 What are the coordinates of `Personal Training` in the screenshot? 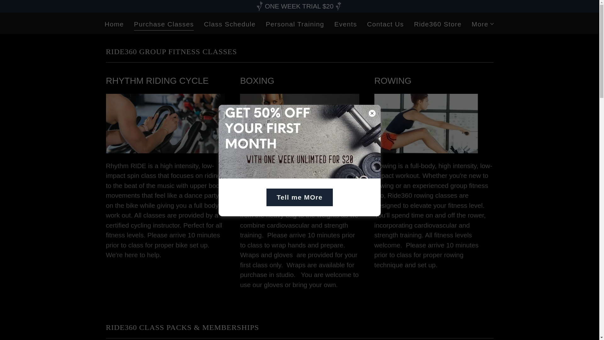 It's located at (295, 24).